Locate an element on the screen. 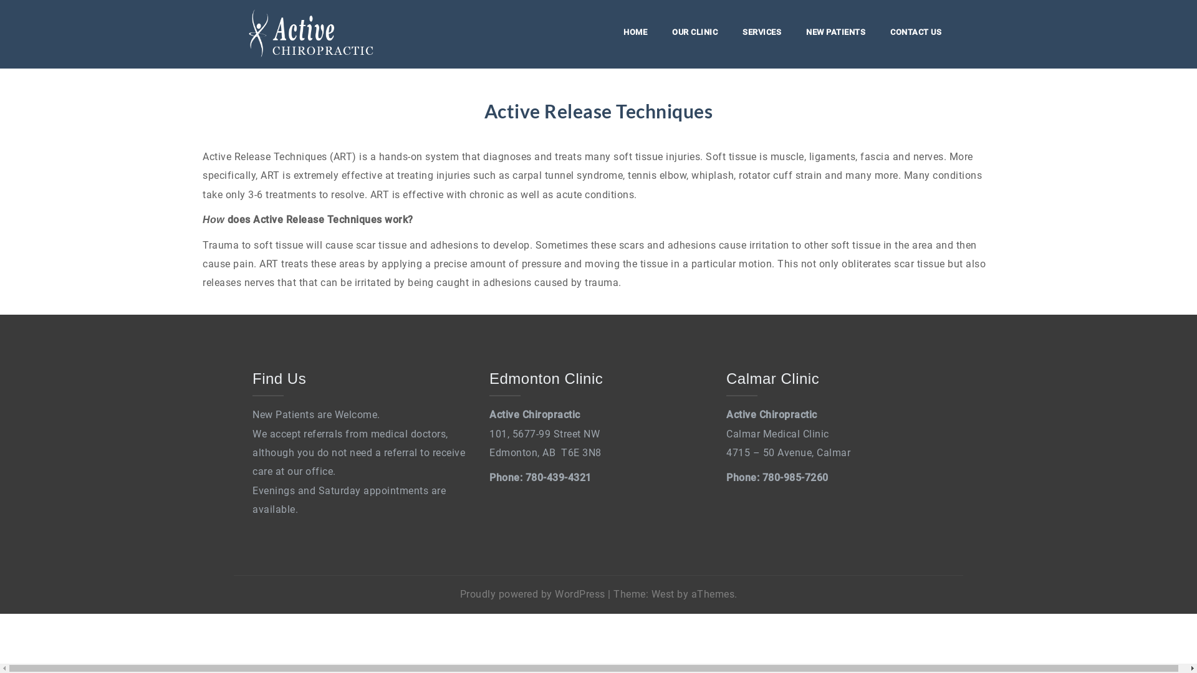 This screenshot has width=1197, height=673. SERVICES is located at coordinates (762, 34).